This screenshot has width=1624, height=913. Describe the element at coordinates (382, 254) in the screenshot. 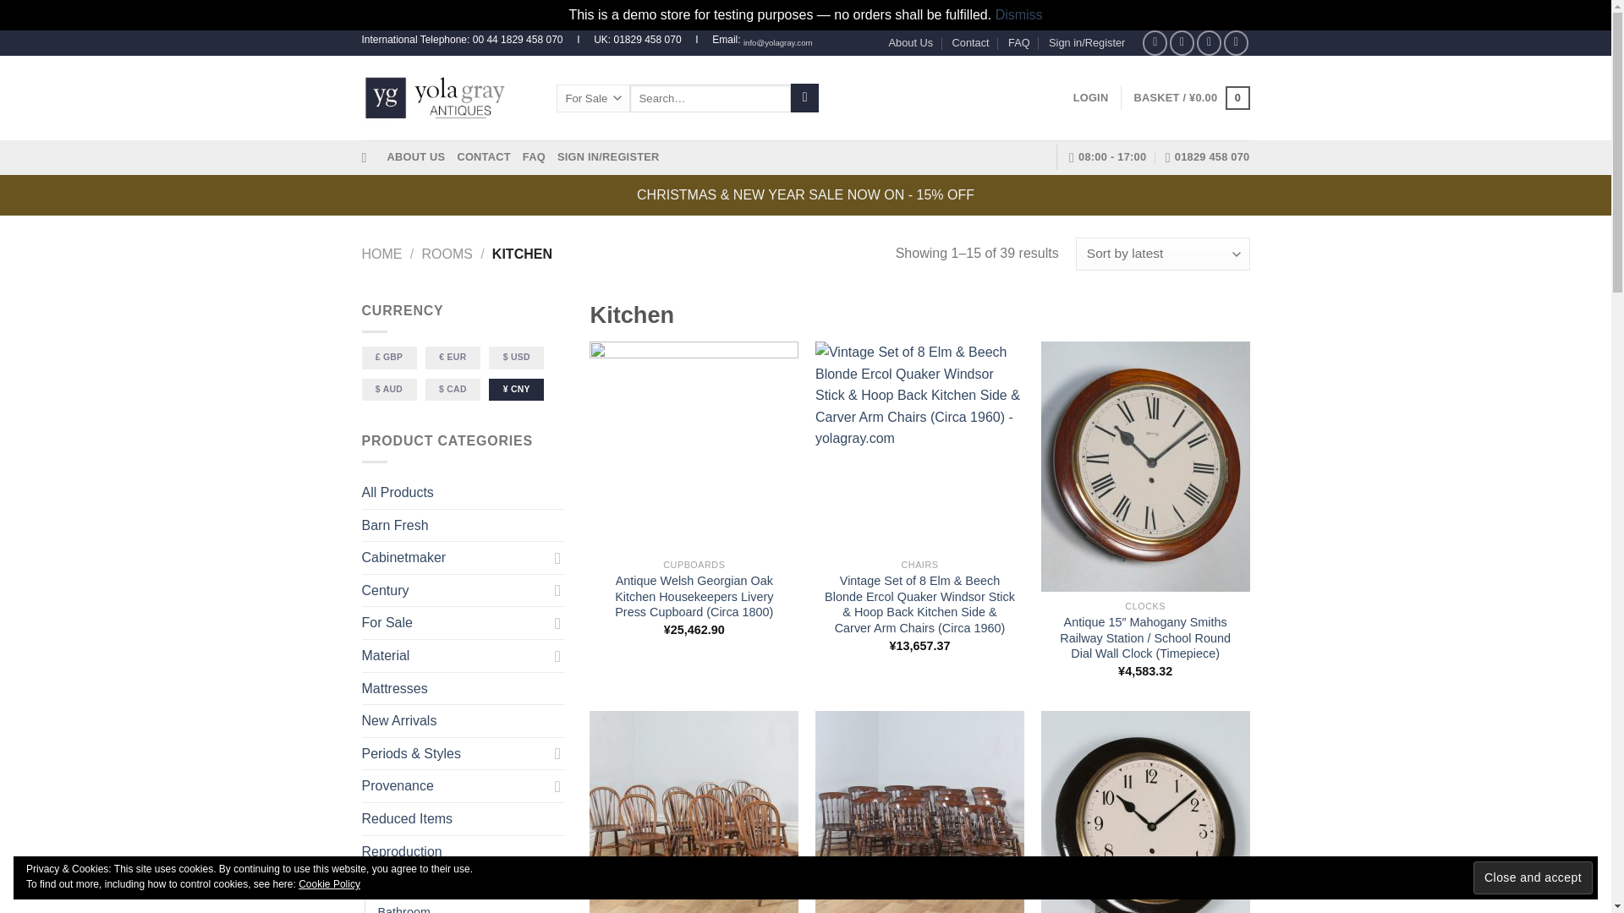

I see `HOME` at that location.